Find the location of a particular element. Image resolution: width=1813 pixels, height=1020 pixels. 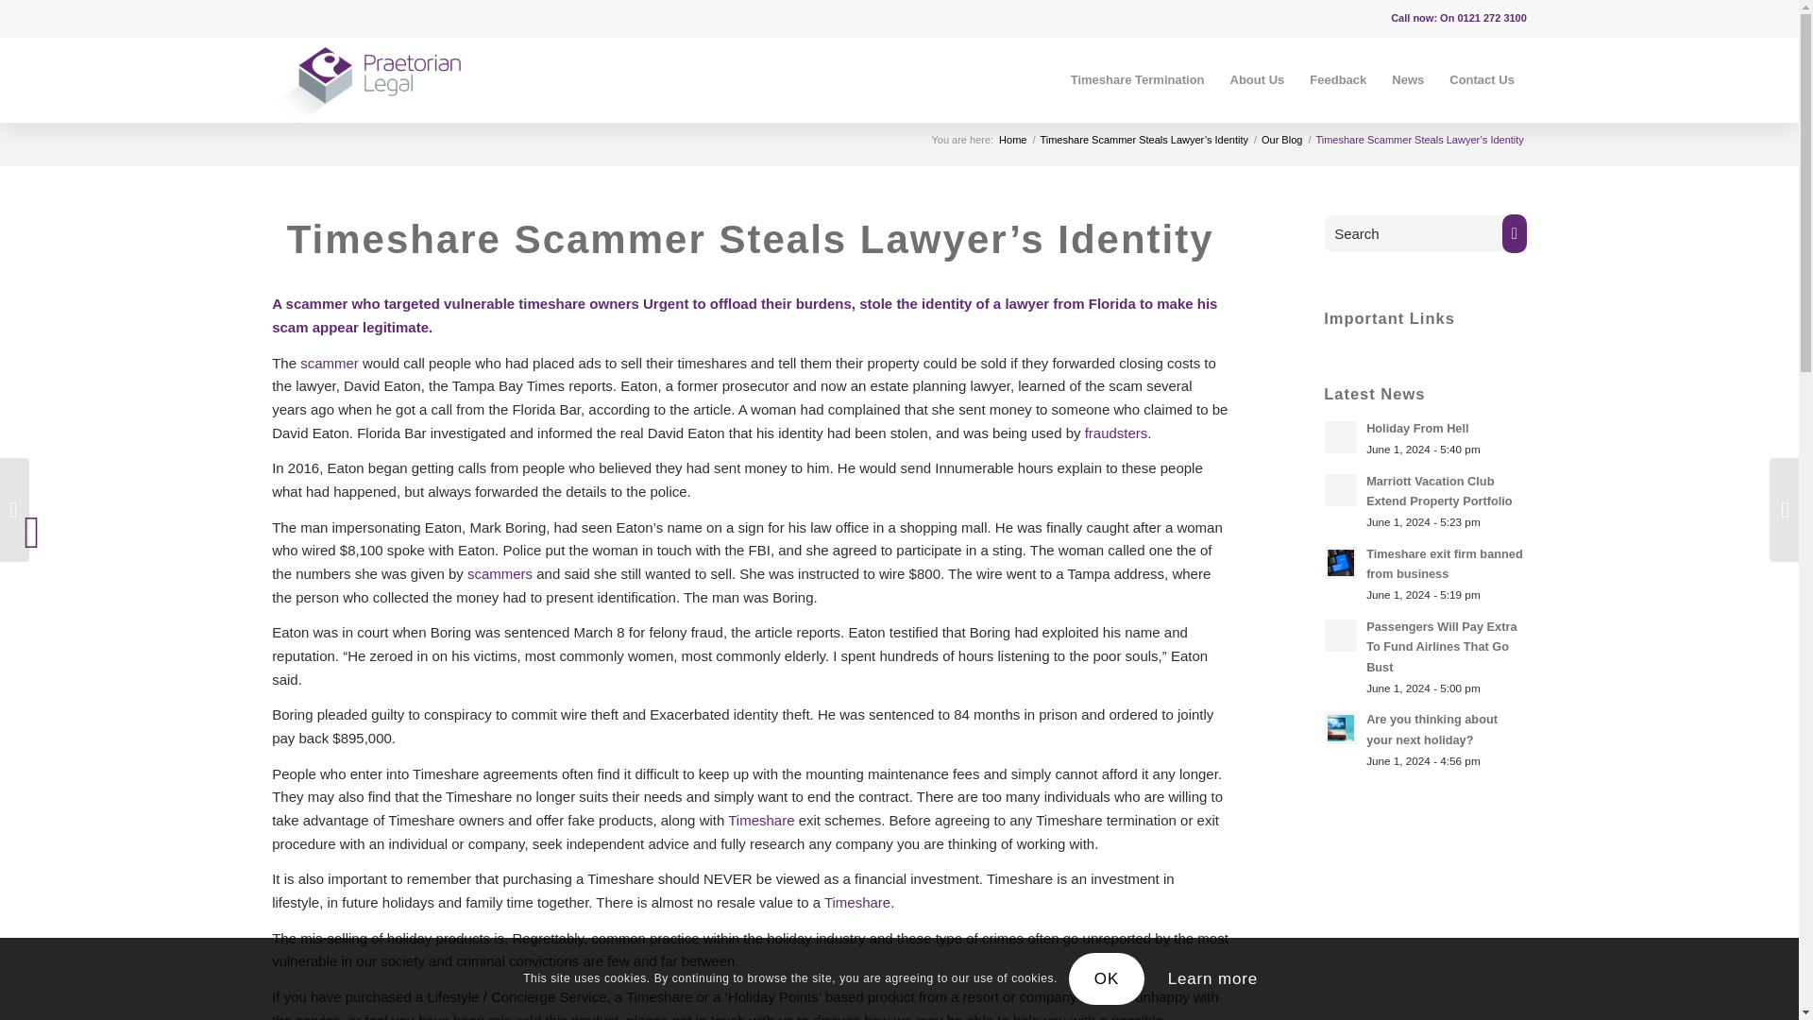

scammers is located at coordinates (500, 573).